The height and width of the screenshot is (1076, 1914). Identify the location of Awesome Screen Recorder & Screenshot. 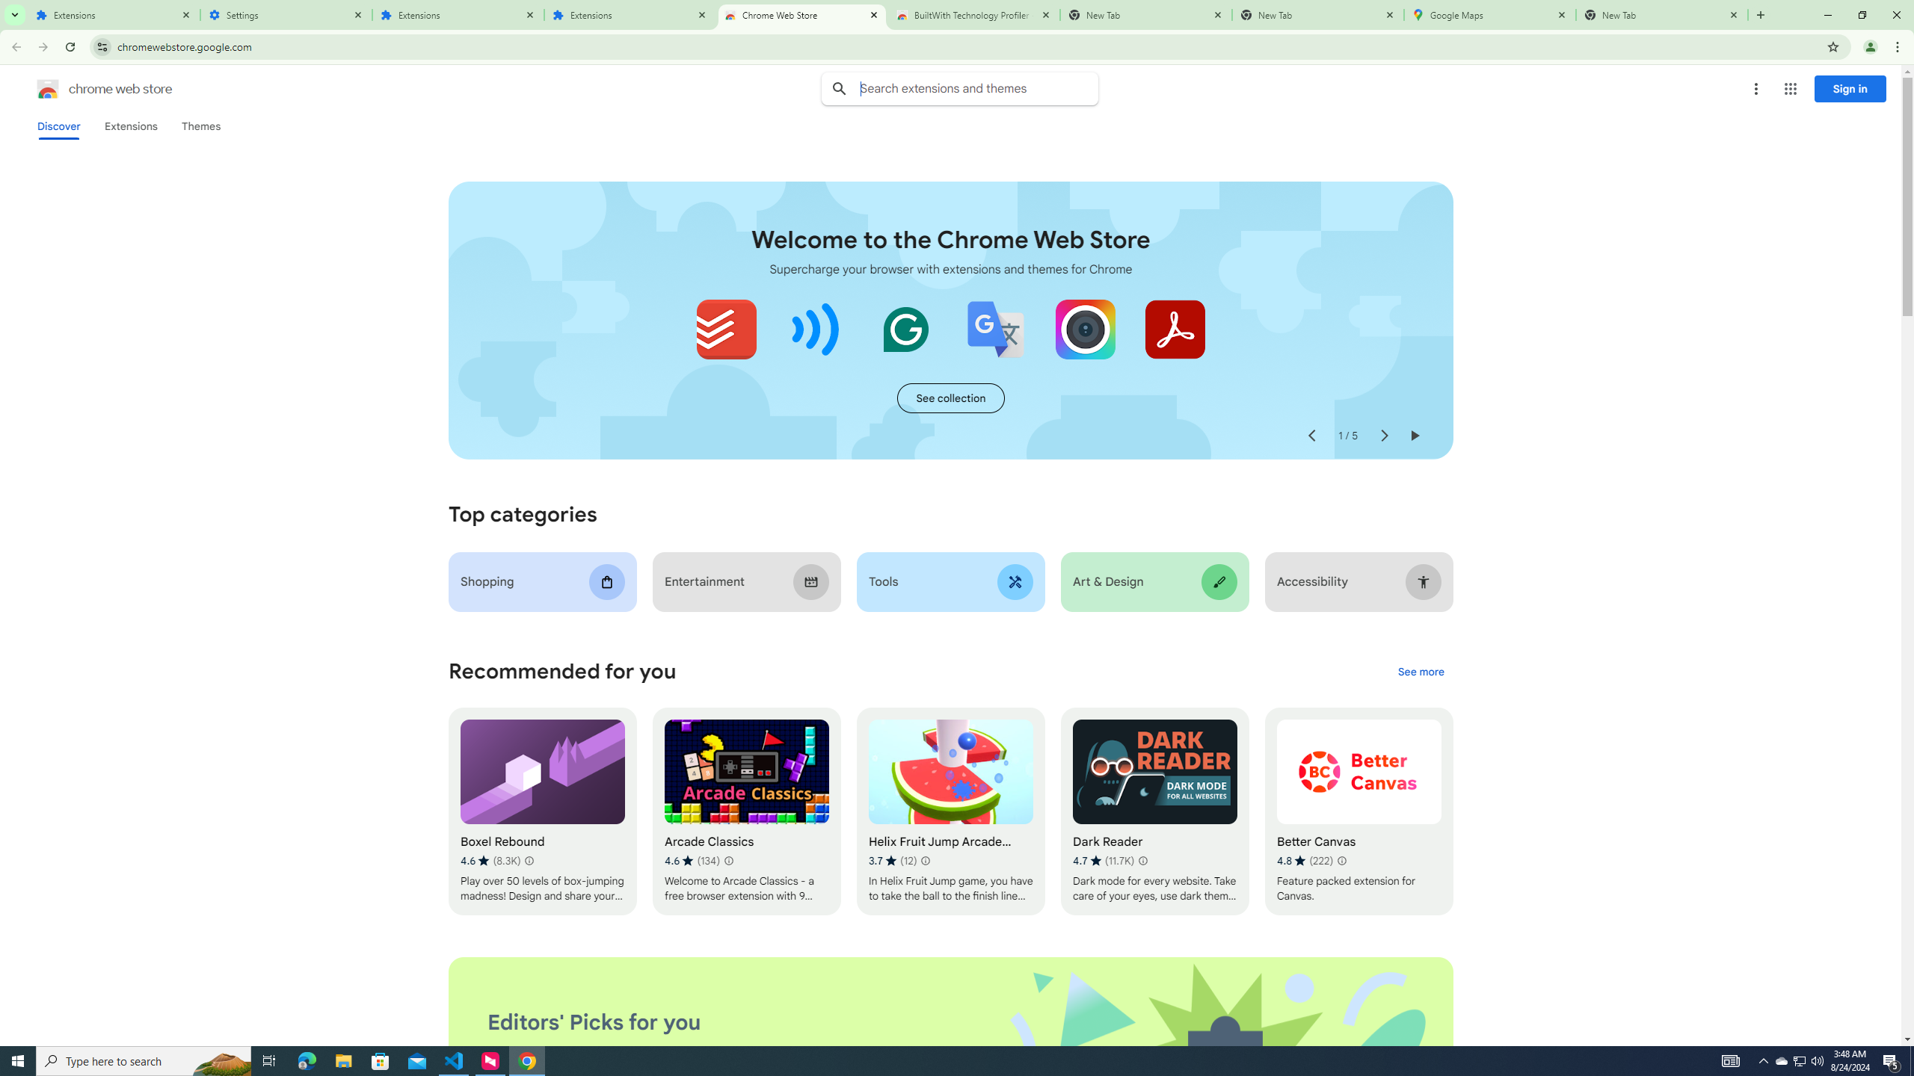
(1085, 329).